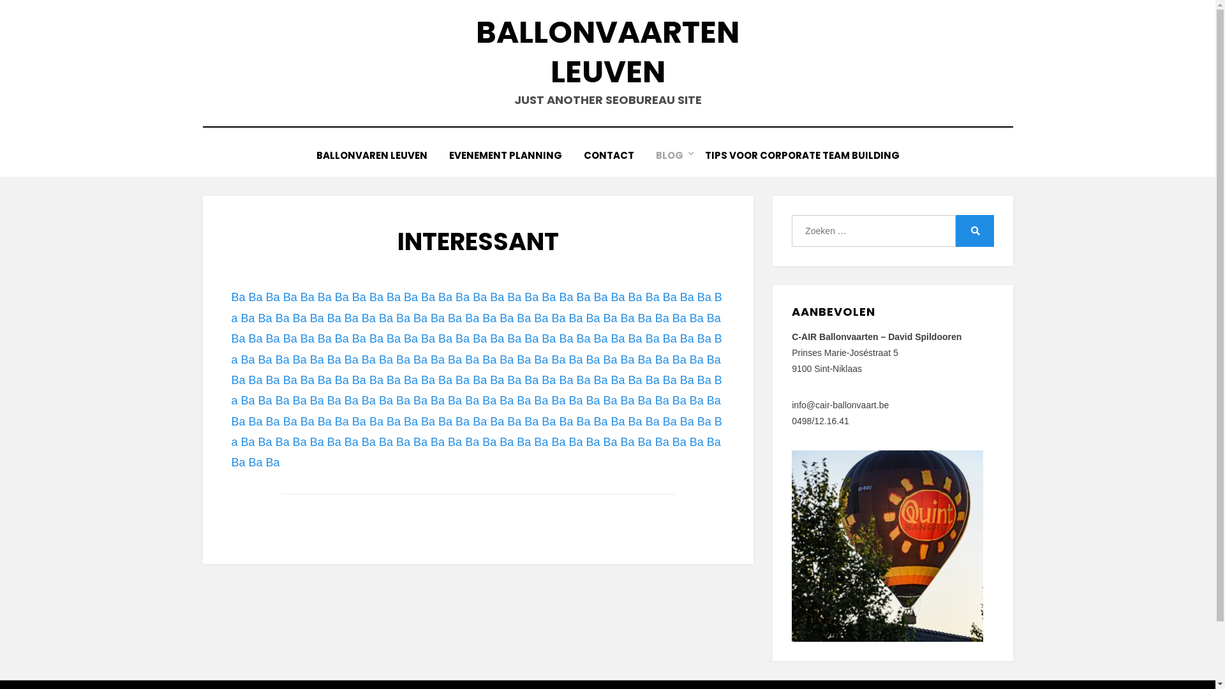  Describe the element at coordinates (714, 442) in the screenshot. I see `Ba` at that location.